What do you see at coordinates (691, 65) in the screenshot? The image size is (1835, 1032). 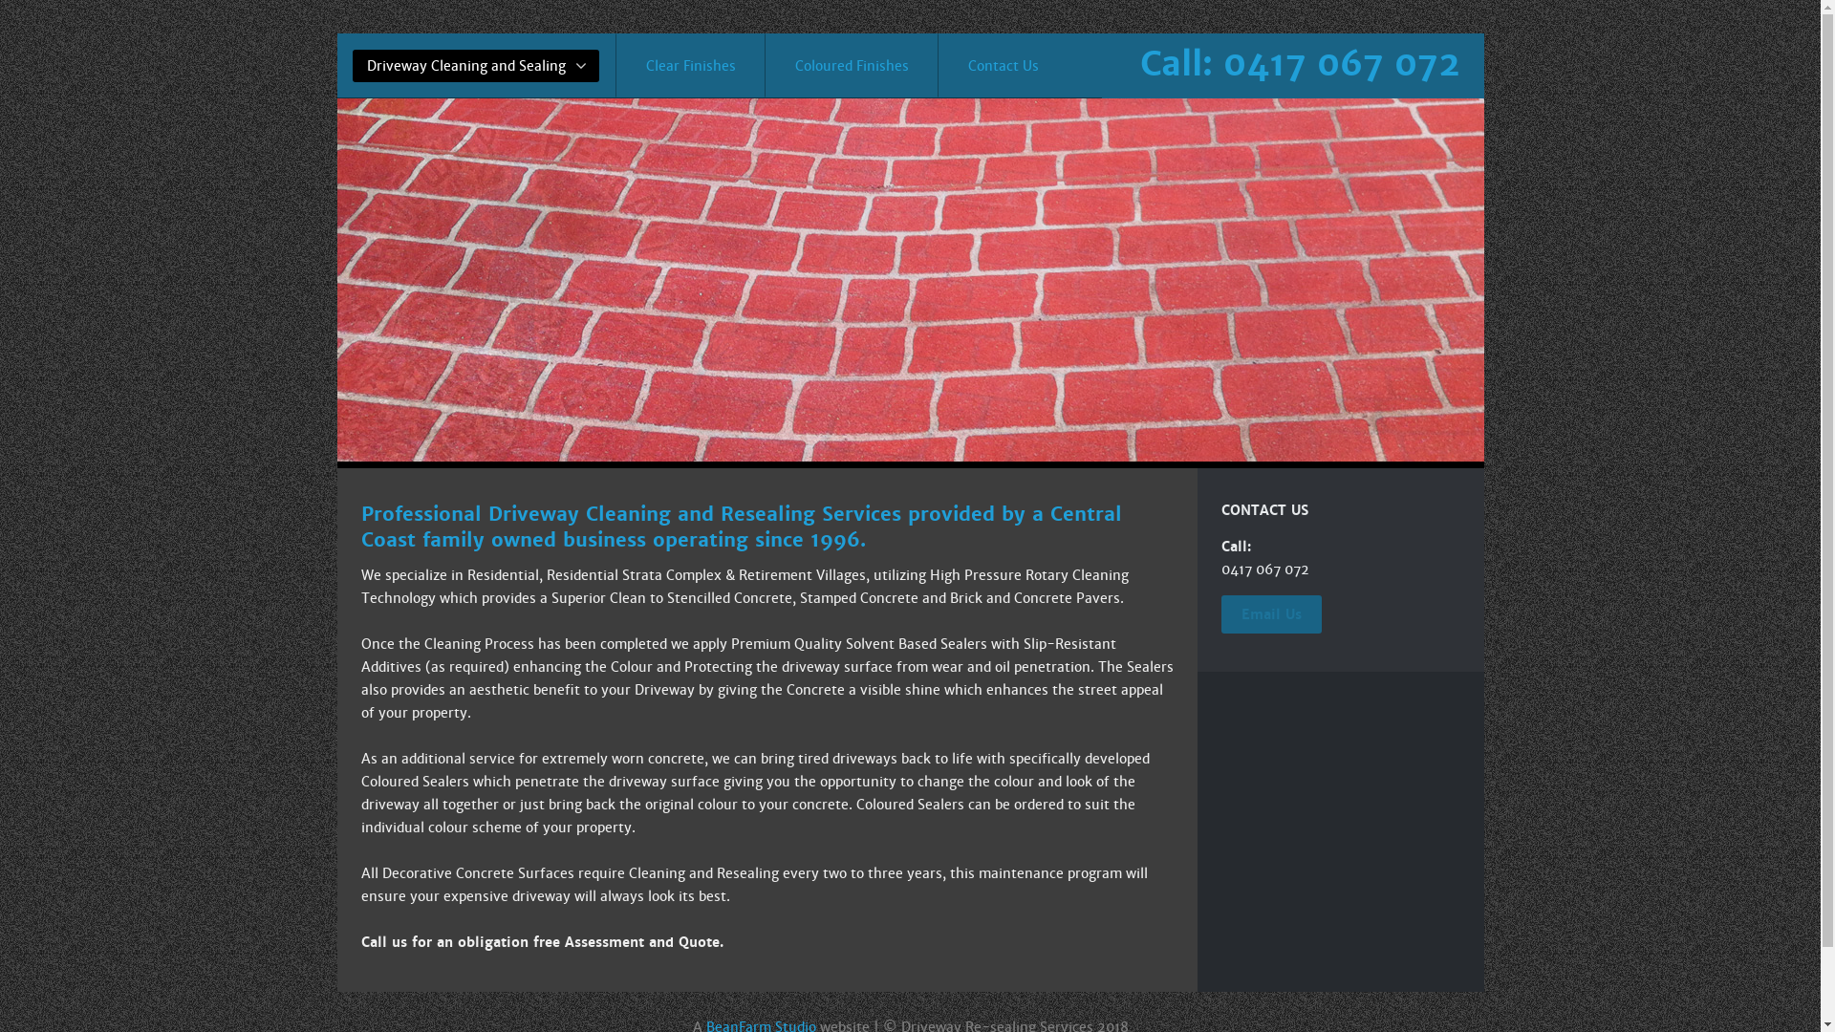 I see `Clear Finishes` at bounding box center [691, 65].